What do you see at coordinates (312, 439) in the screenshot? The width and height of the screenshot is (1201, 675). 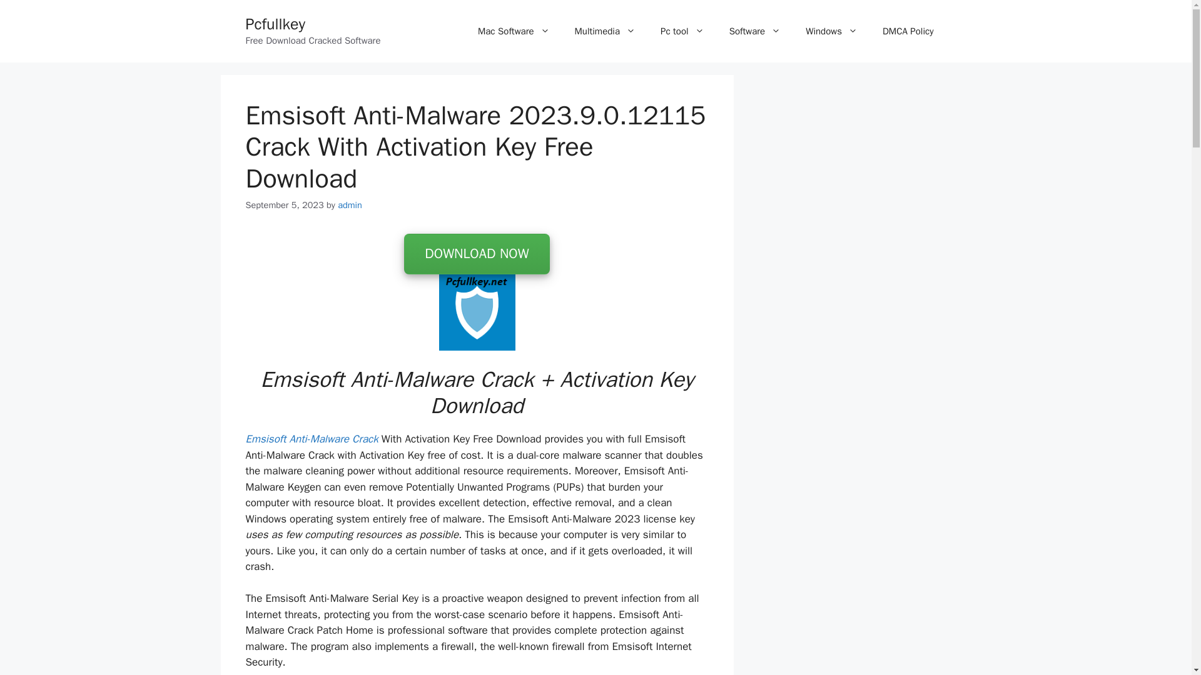 I see `Emsisoft Anti-Malware Crack` at bounding box center [312, 439].